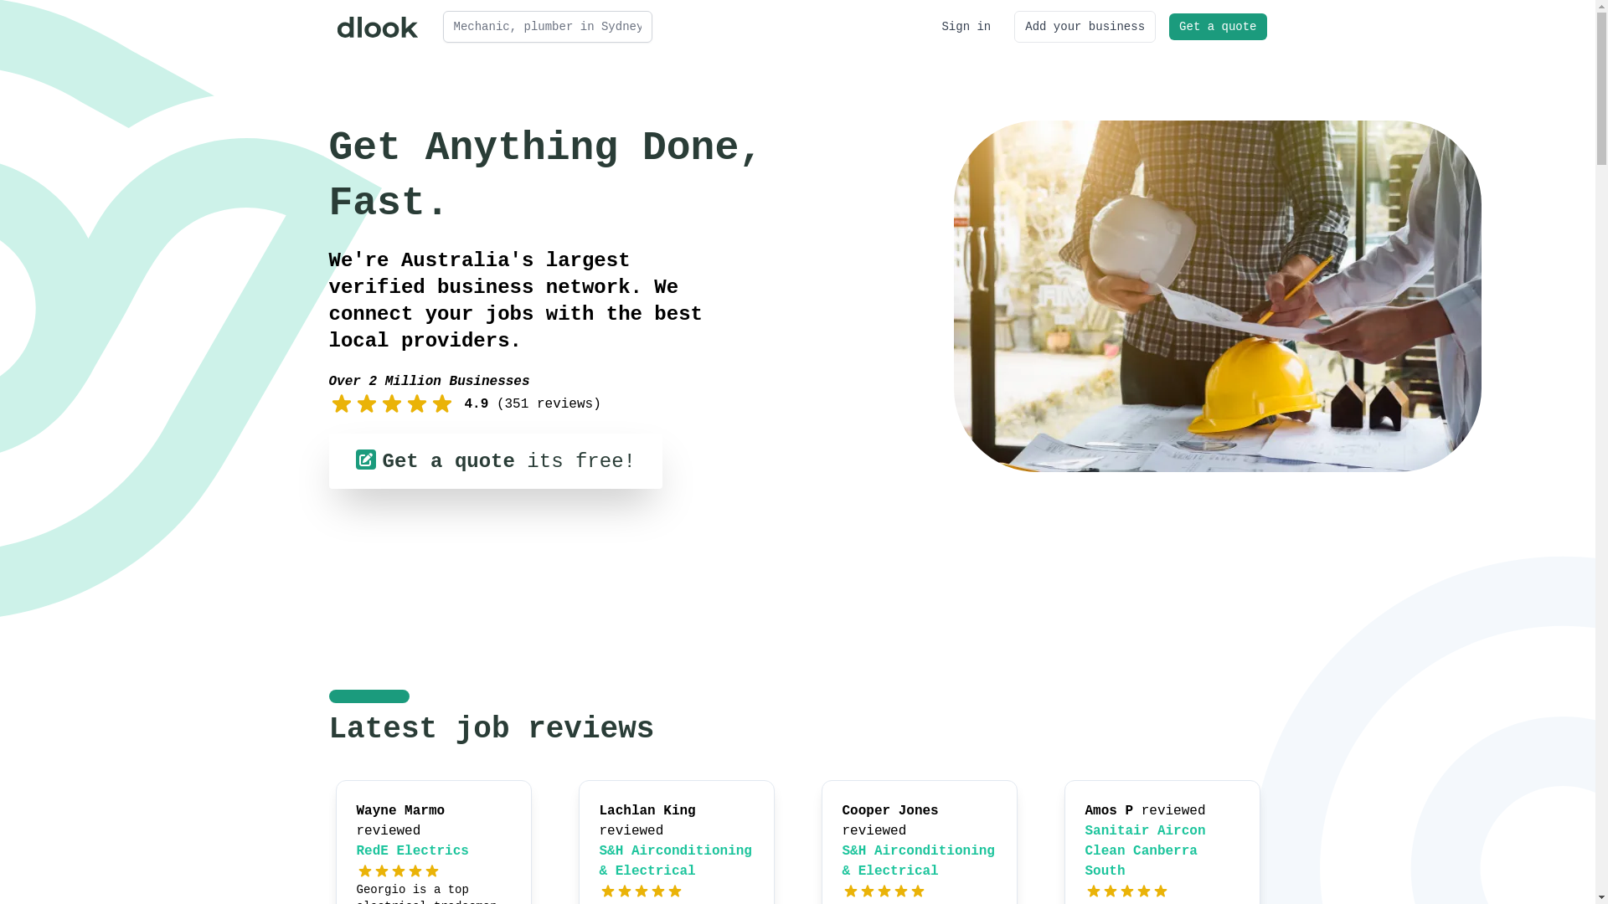  What do you see at coordinates (919, 861) in the screenshot?
I see `S&H Airconditioning & Electrical` at bounding box center [919, 861].